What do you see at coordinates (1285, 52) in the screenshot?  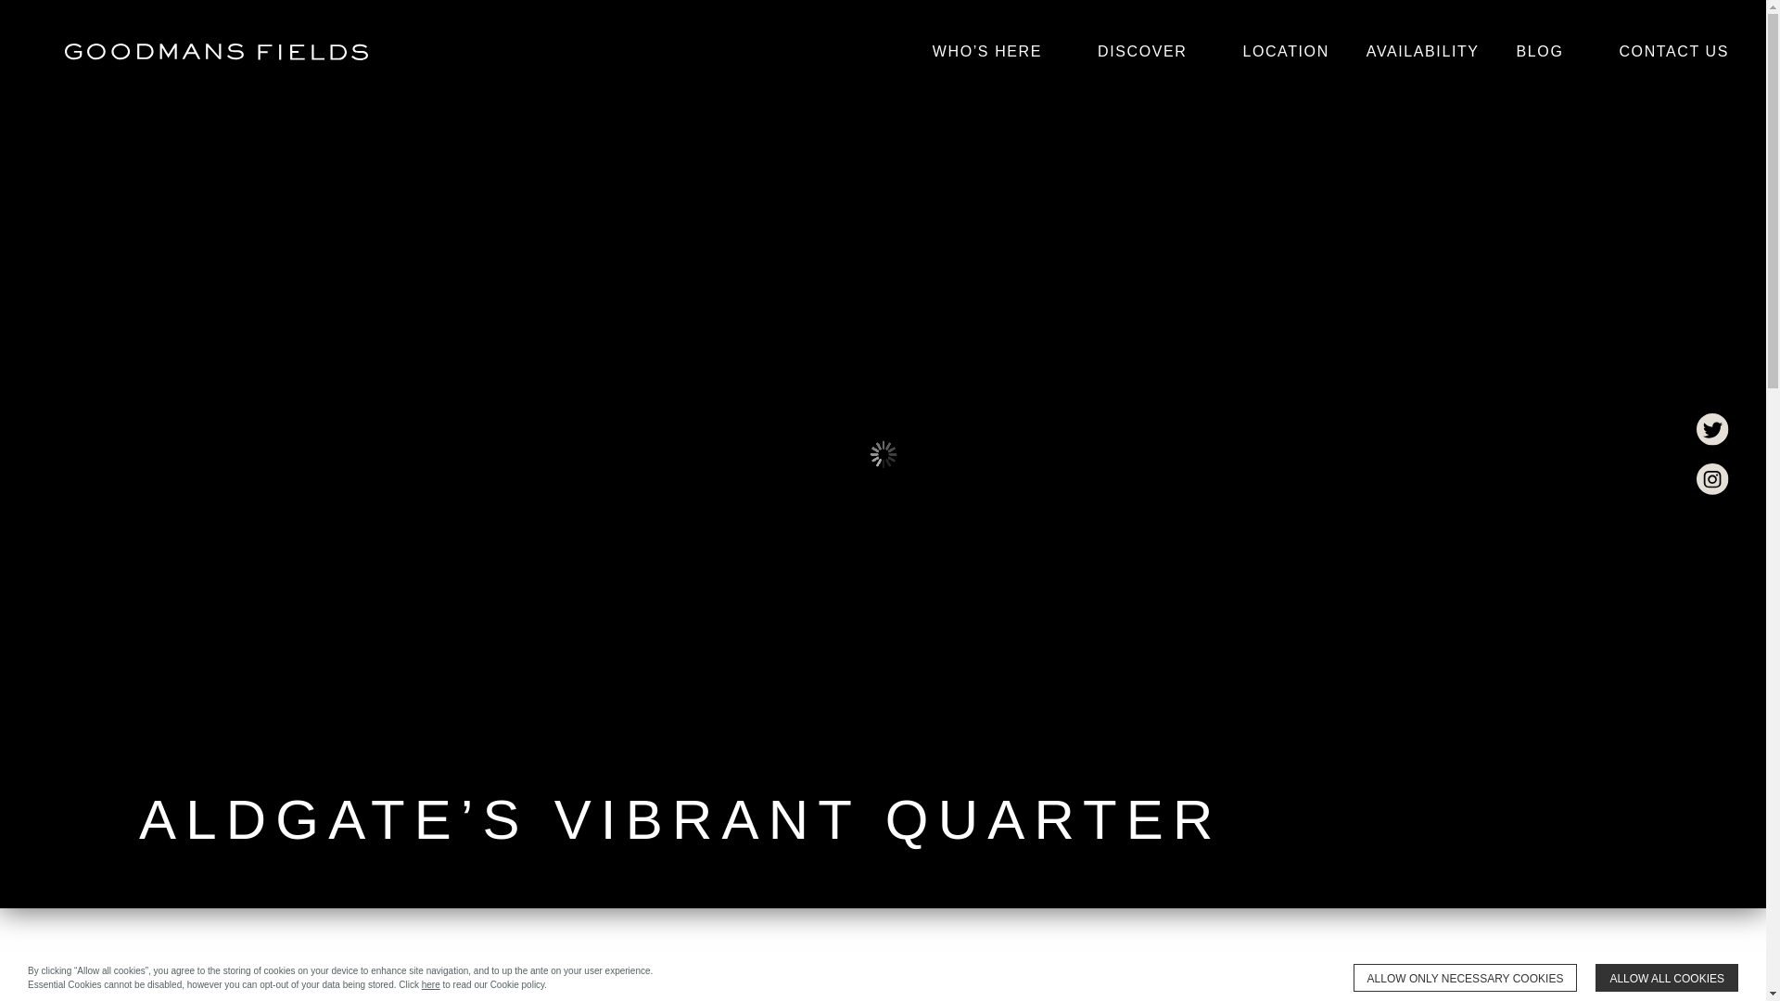 I see `LOCATION` at bounding box center [1285, 52].